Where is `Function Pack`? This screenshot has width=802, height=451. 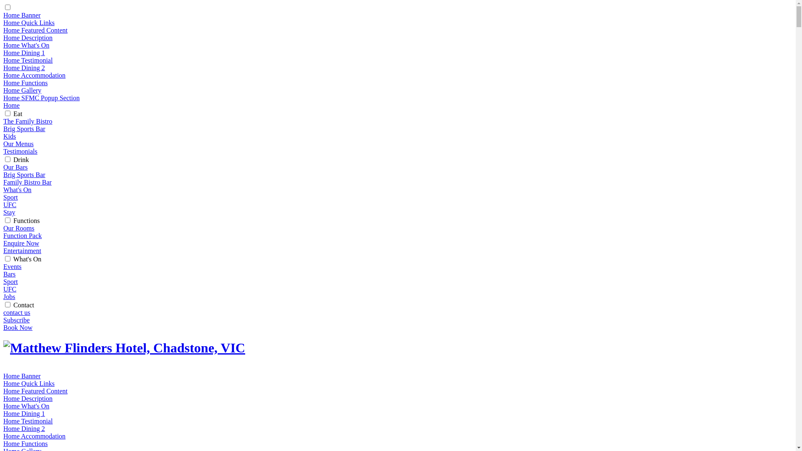 Function Pack is located at coordinates (23, 236).